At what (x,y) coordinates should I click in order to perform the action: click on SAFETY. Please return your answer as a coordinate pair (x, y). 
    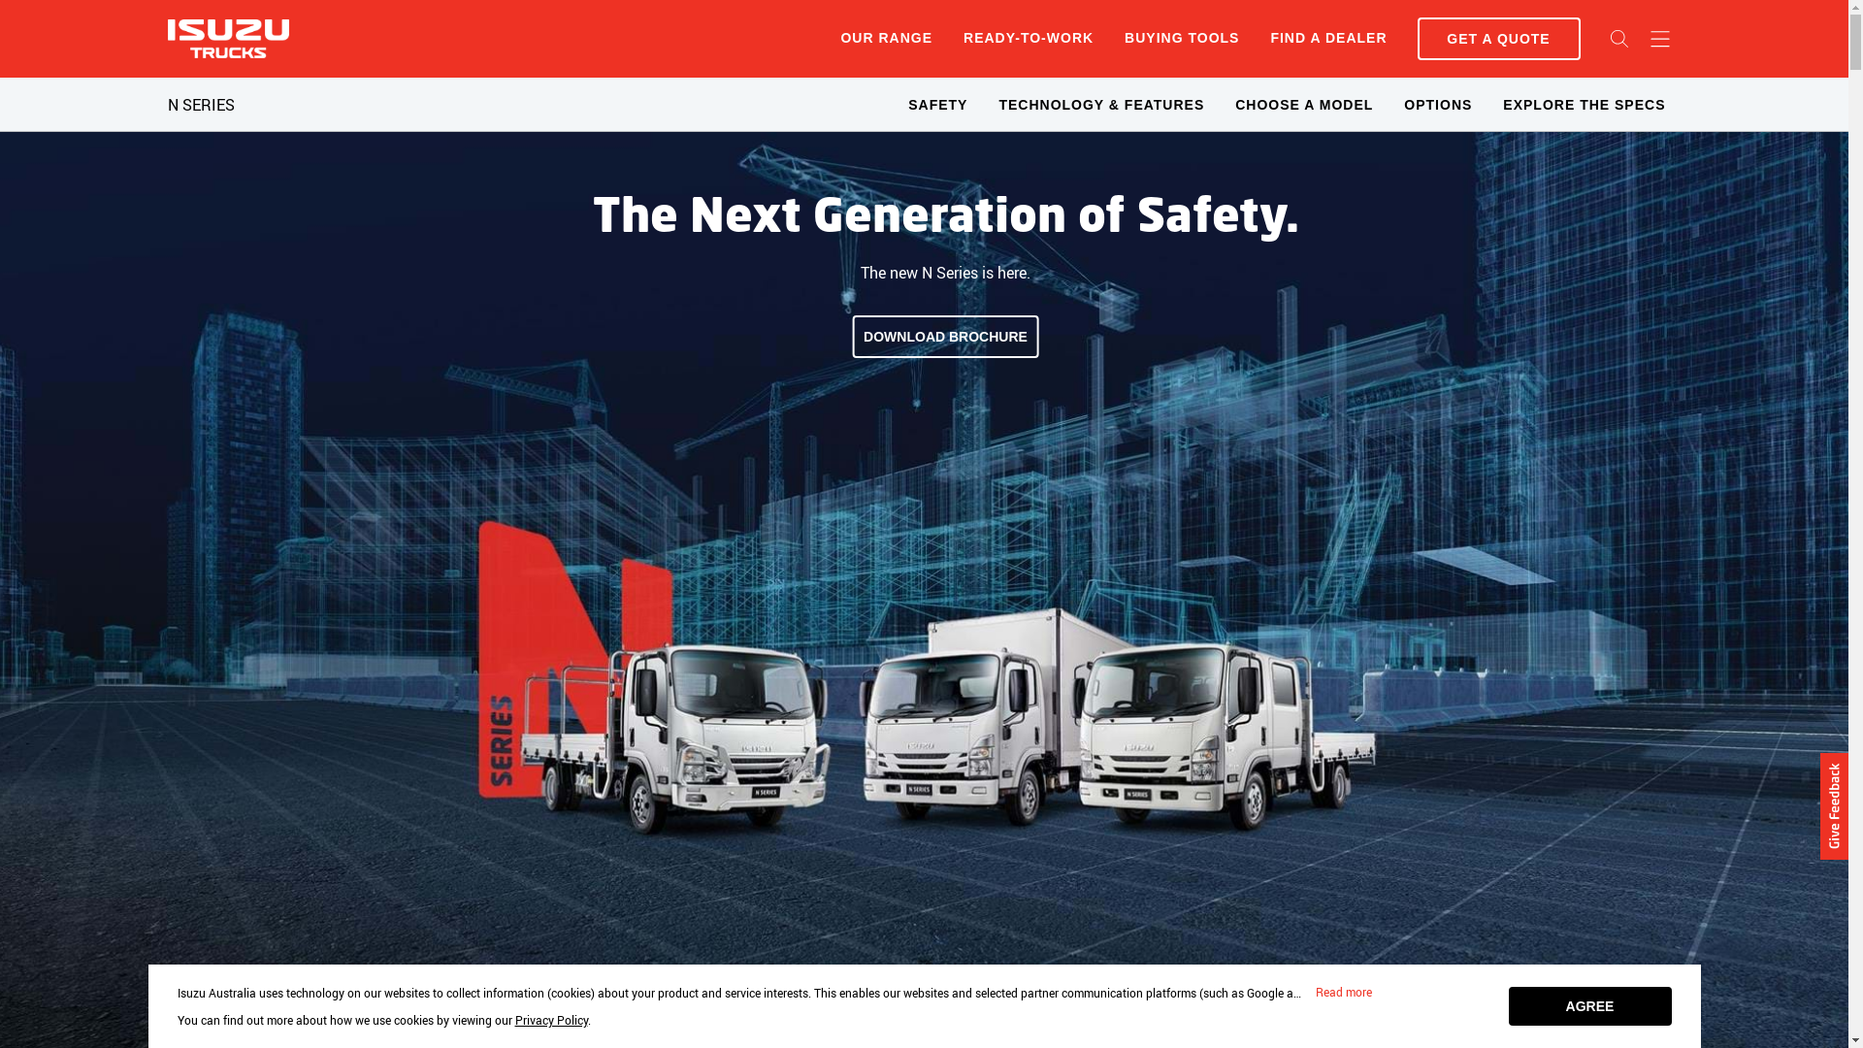
    Looking at the image, I should click on (937, 105).